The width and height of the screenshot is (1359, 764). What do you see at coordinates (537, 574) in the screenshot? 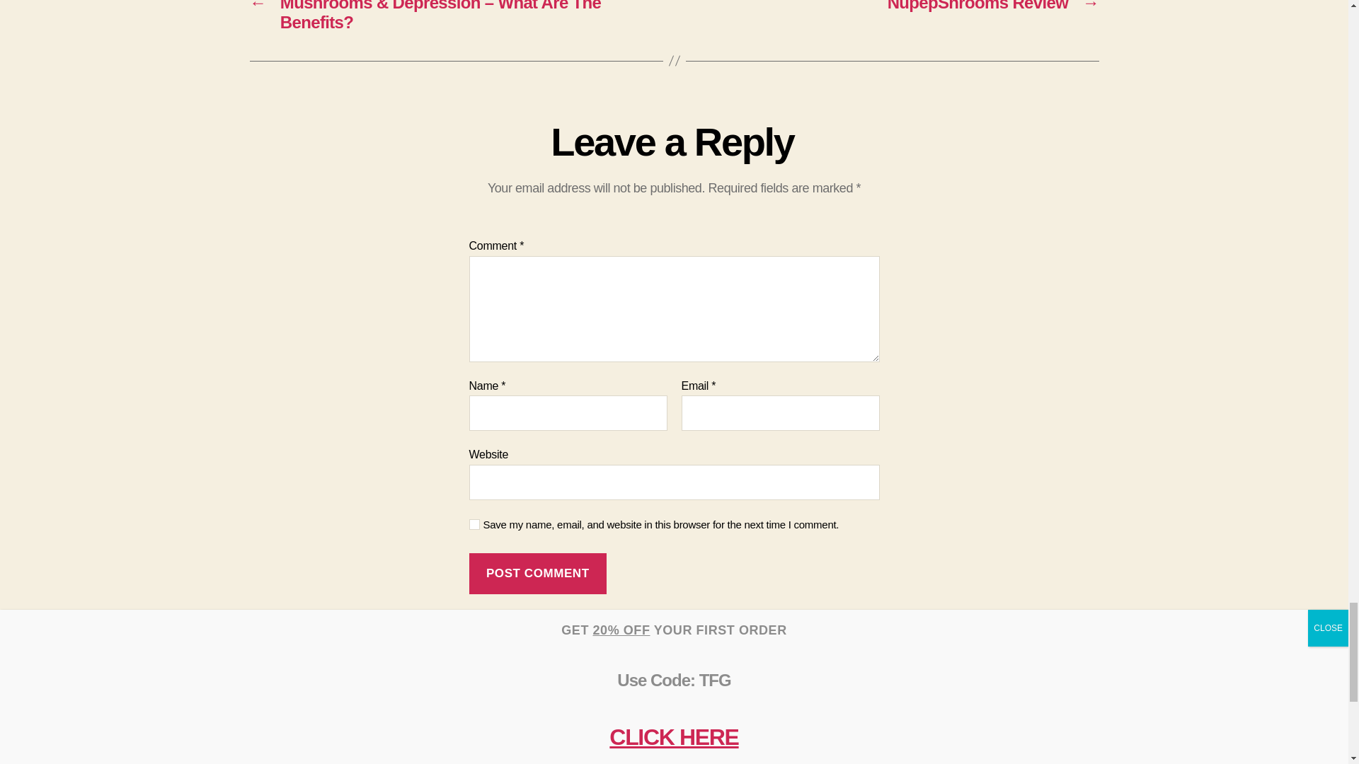
I see `Post Comment` at bounding box center [537, 574].